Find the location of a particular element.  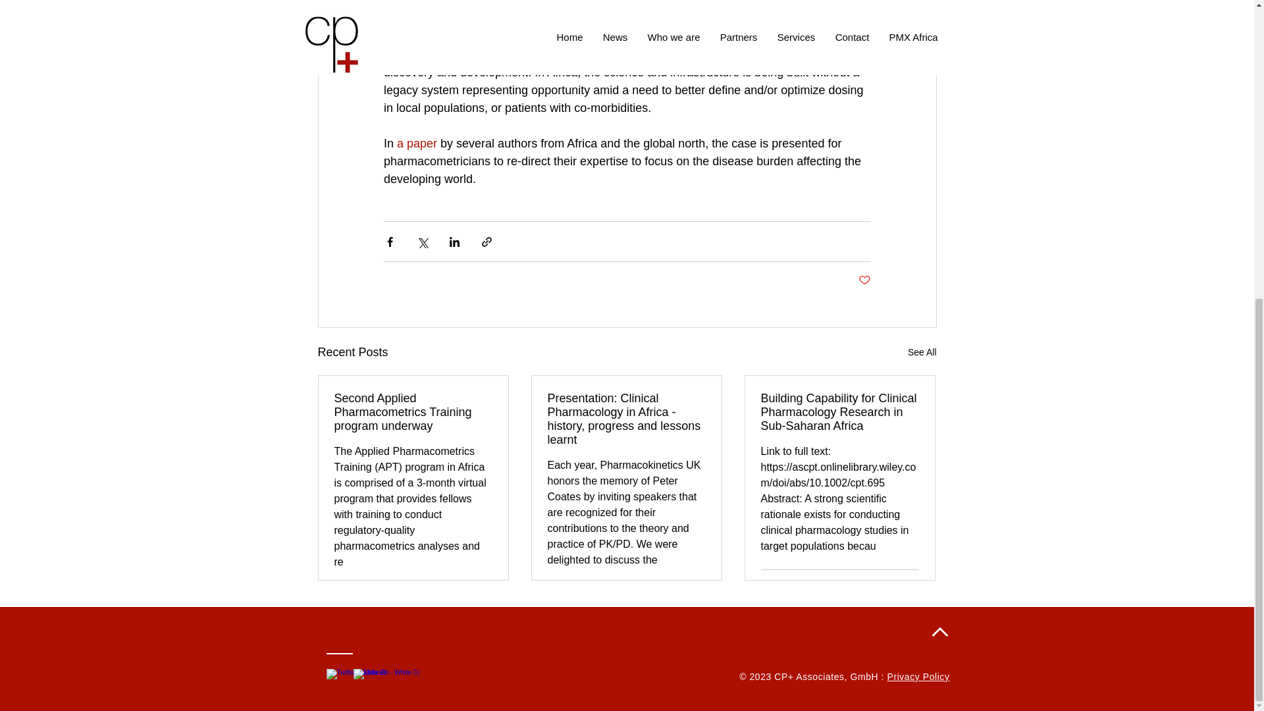

Post not marked as liked is located at coordinates (767, 586).